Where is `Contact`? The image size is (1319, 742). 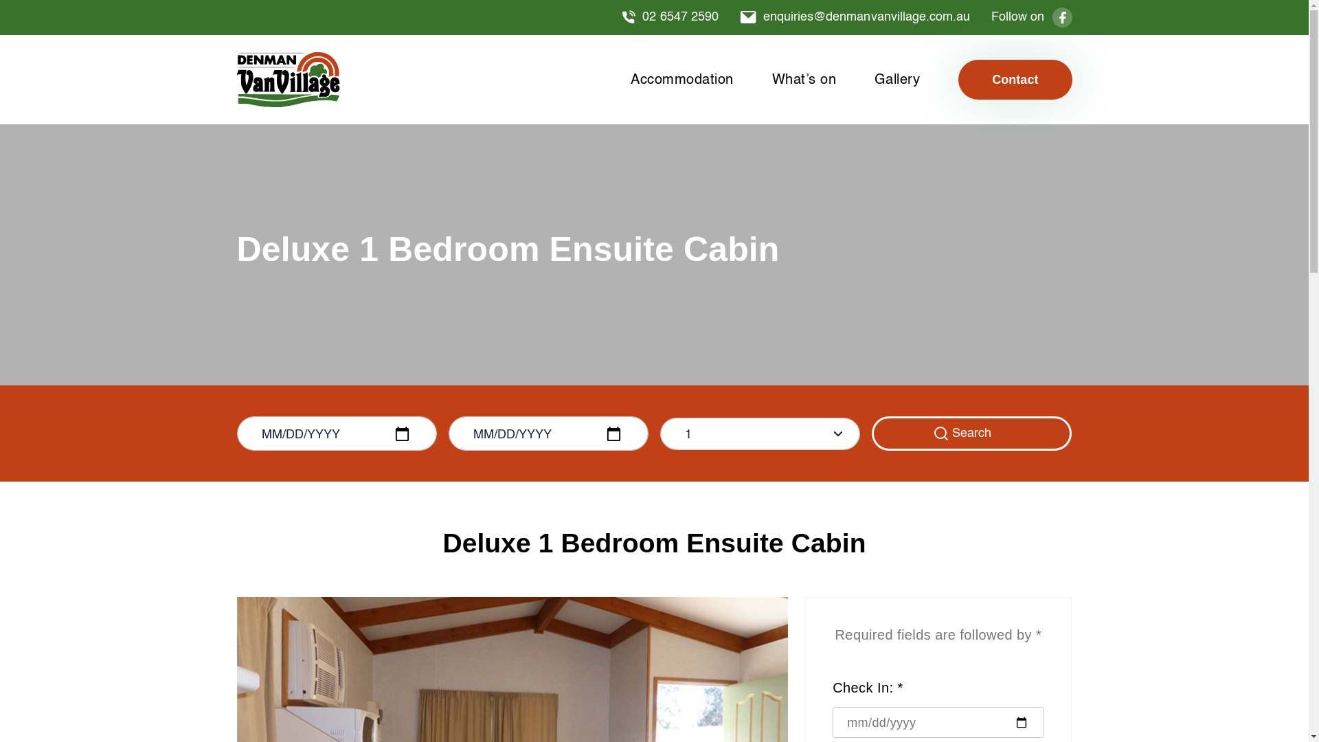 Contact is located at coordinates (1015, 80).